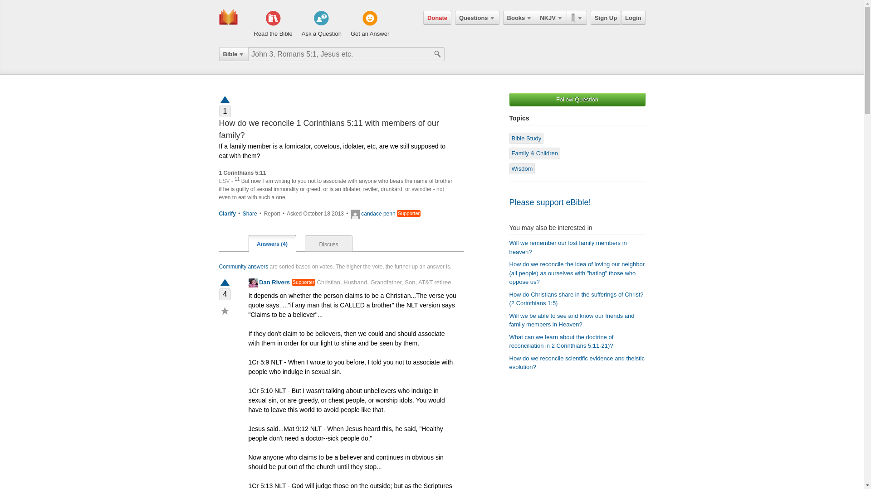  Describe the element at coordinates (437, 18) in the screenshot. I see `Donate` at that location.